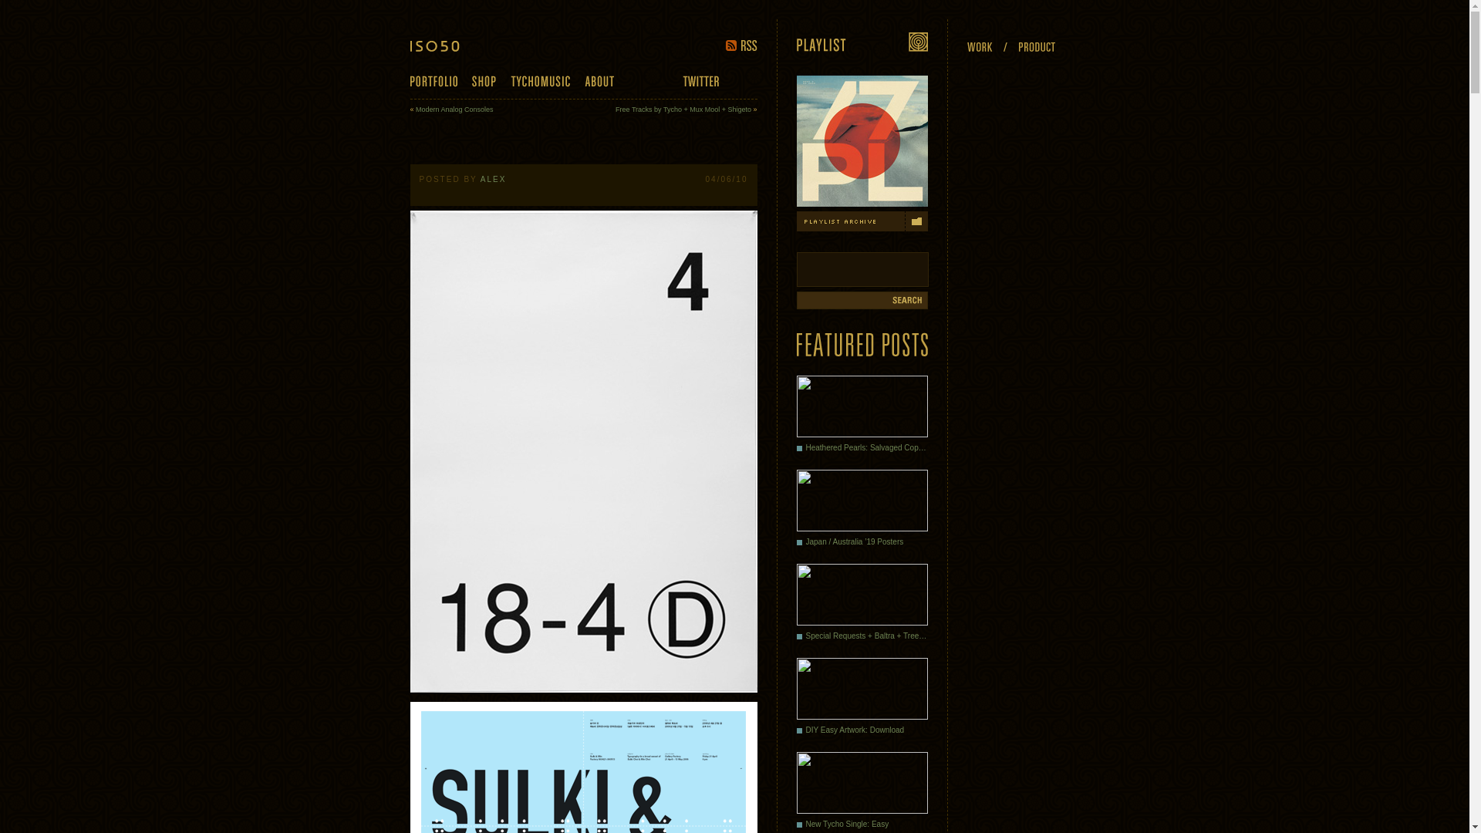  I want to click on Playlist, so click(861, 42).